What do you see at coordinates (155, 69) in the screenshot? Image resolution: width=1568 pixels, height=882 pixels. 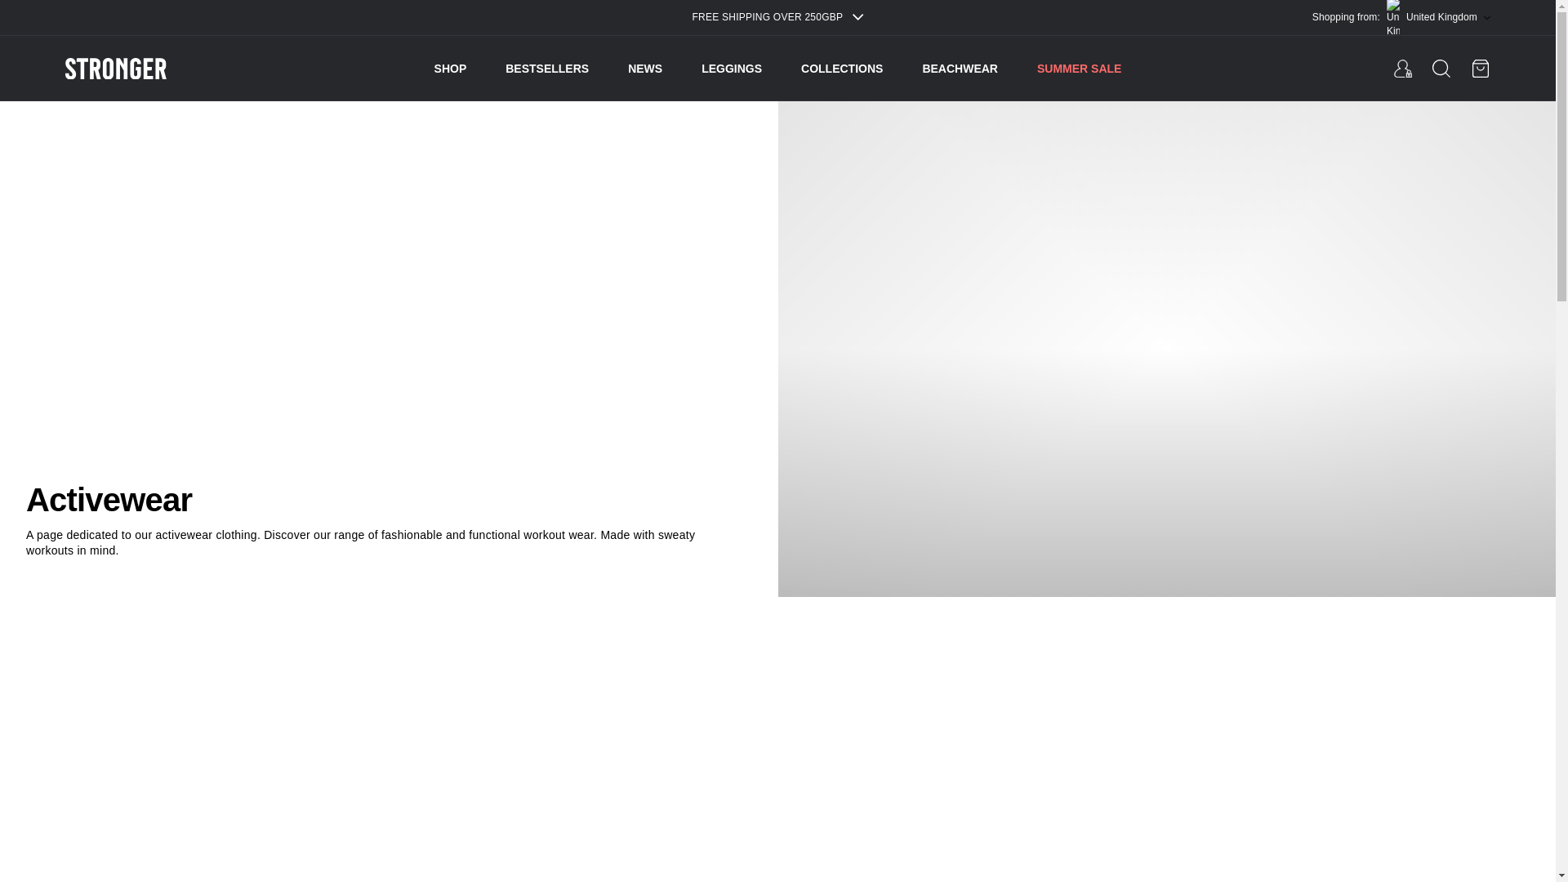 I see `Stronger` at bounding box center [155, 69].